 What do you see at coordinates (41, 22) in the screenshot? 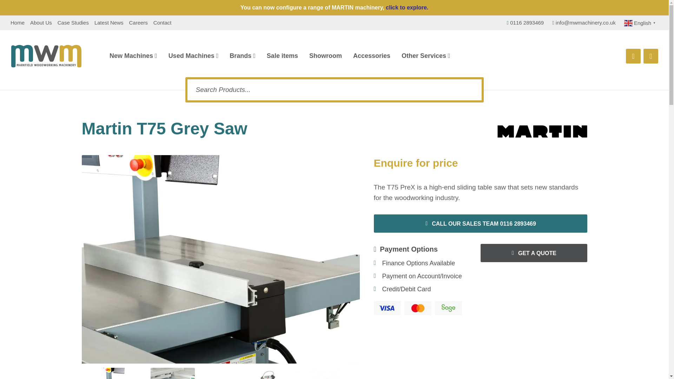
I see `About Us` at bounding box center [41, 22].